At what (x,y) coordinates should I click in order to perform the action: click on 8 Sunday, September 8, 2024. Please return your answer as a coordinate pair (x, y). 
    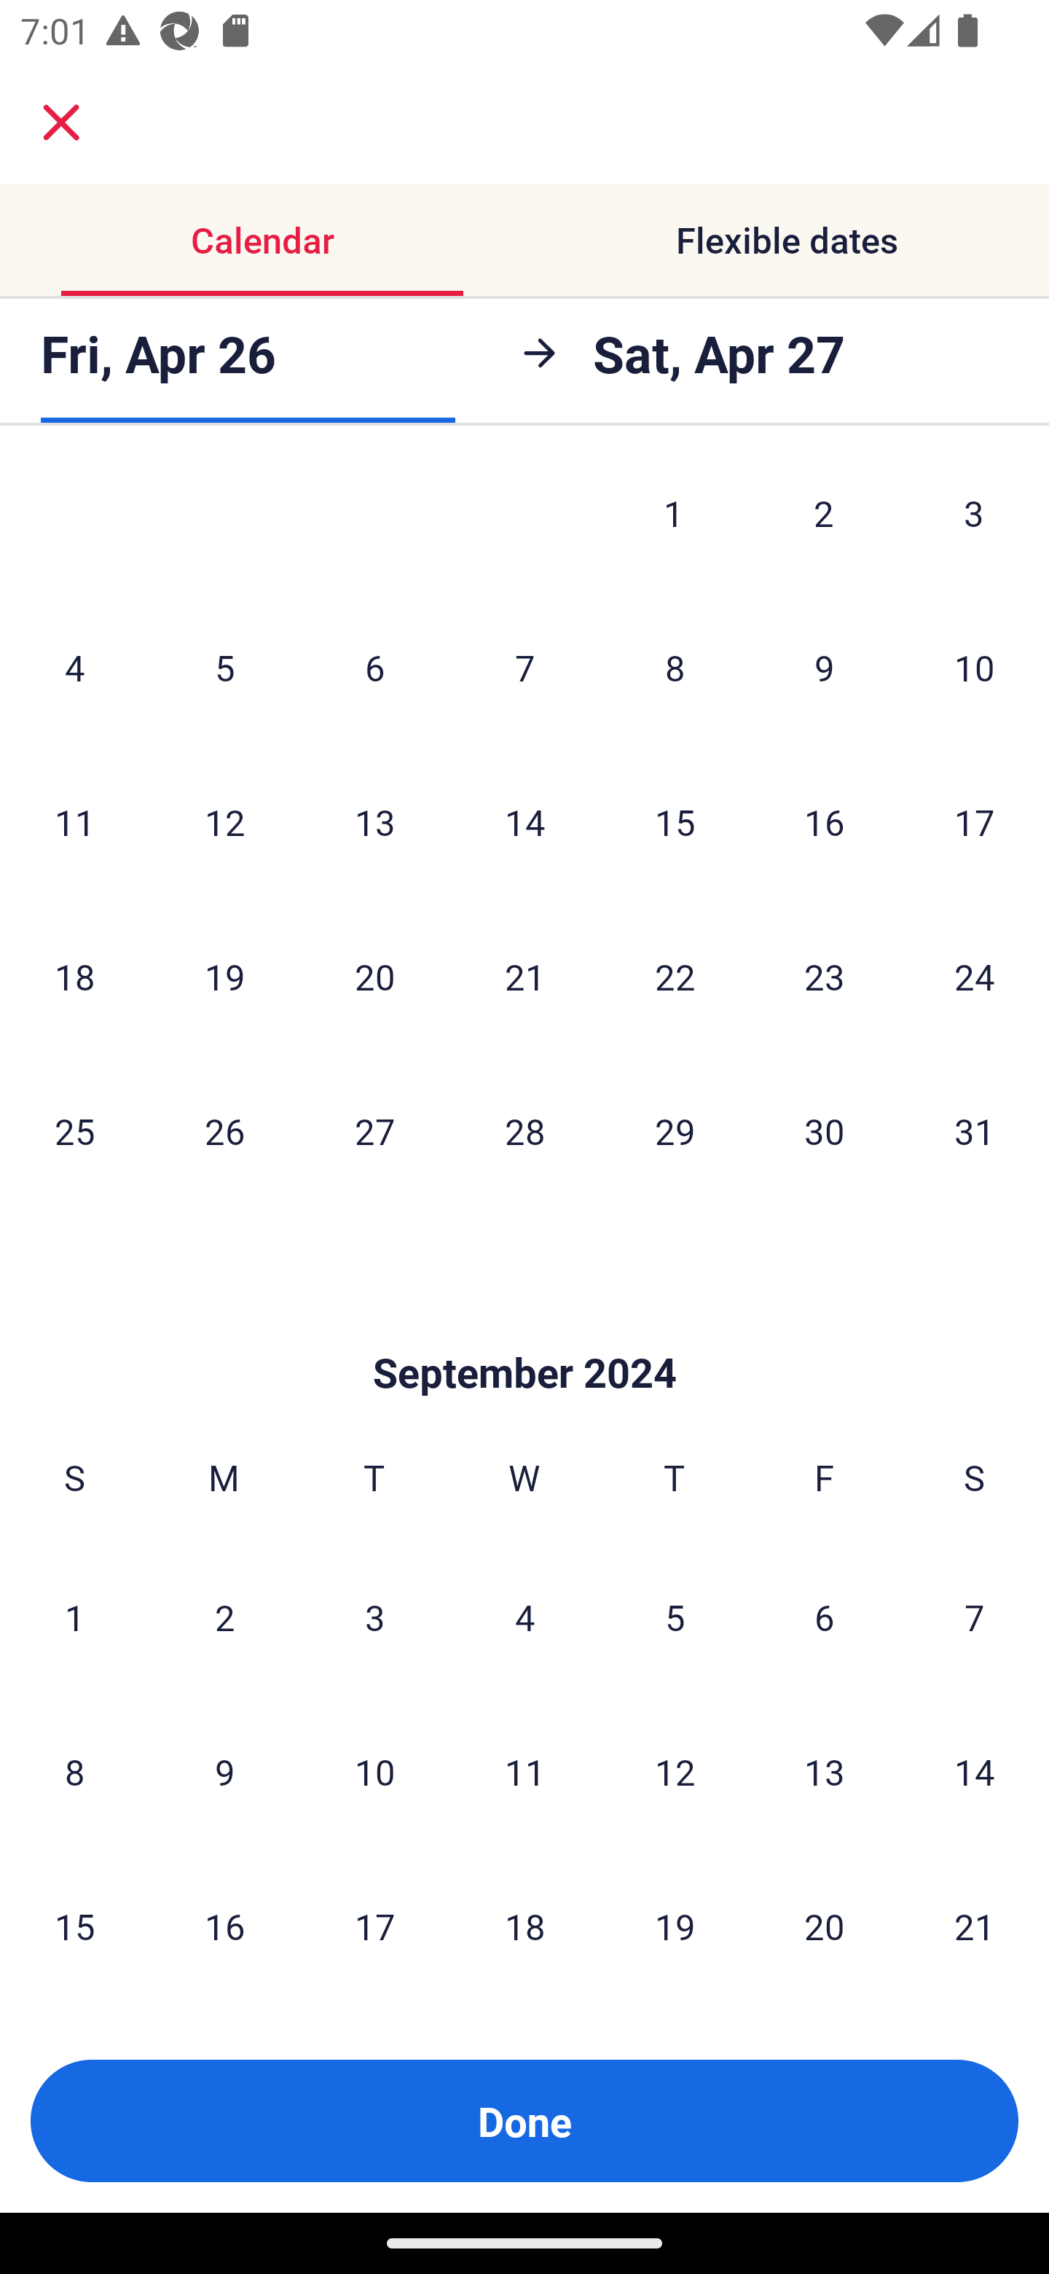
    Looking at the image, I should click on (74, 1771).